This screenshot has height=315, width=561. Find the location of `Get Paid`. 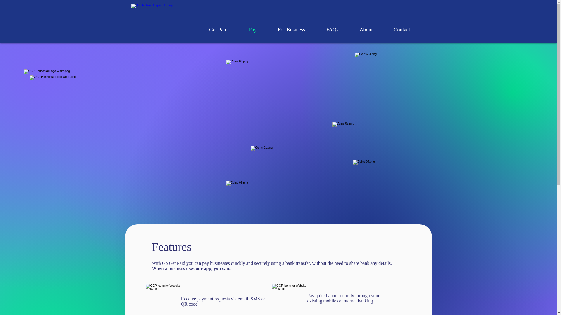

Get Paid is located at coordinates (219, 30).